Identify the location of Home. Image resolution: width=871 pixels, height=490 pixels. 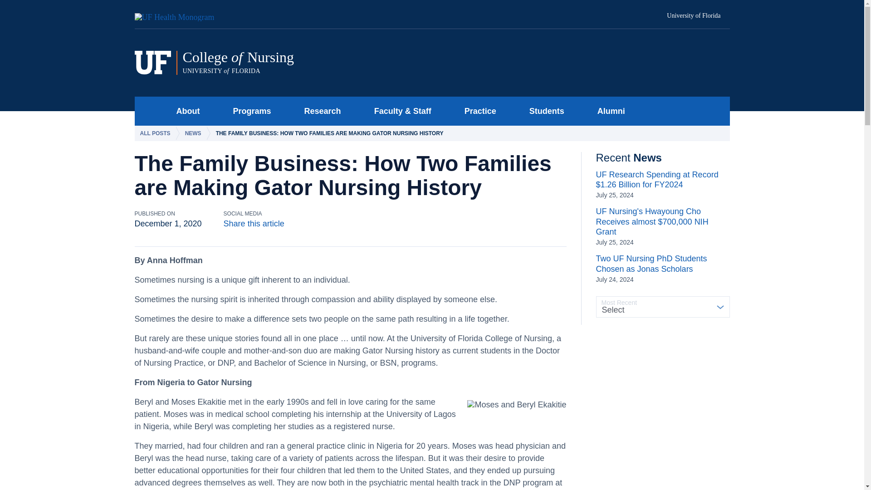
(250, 111).